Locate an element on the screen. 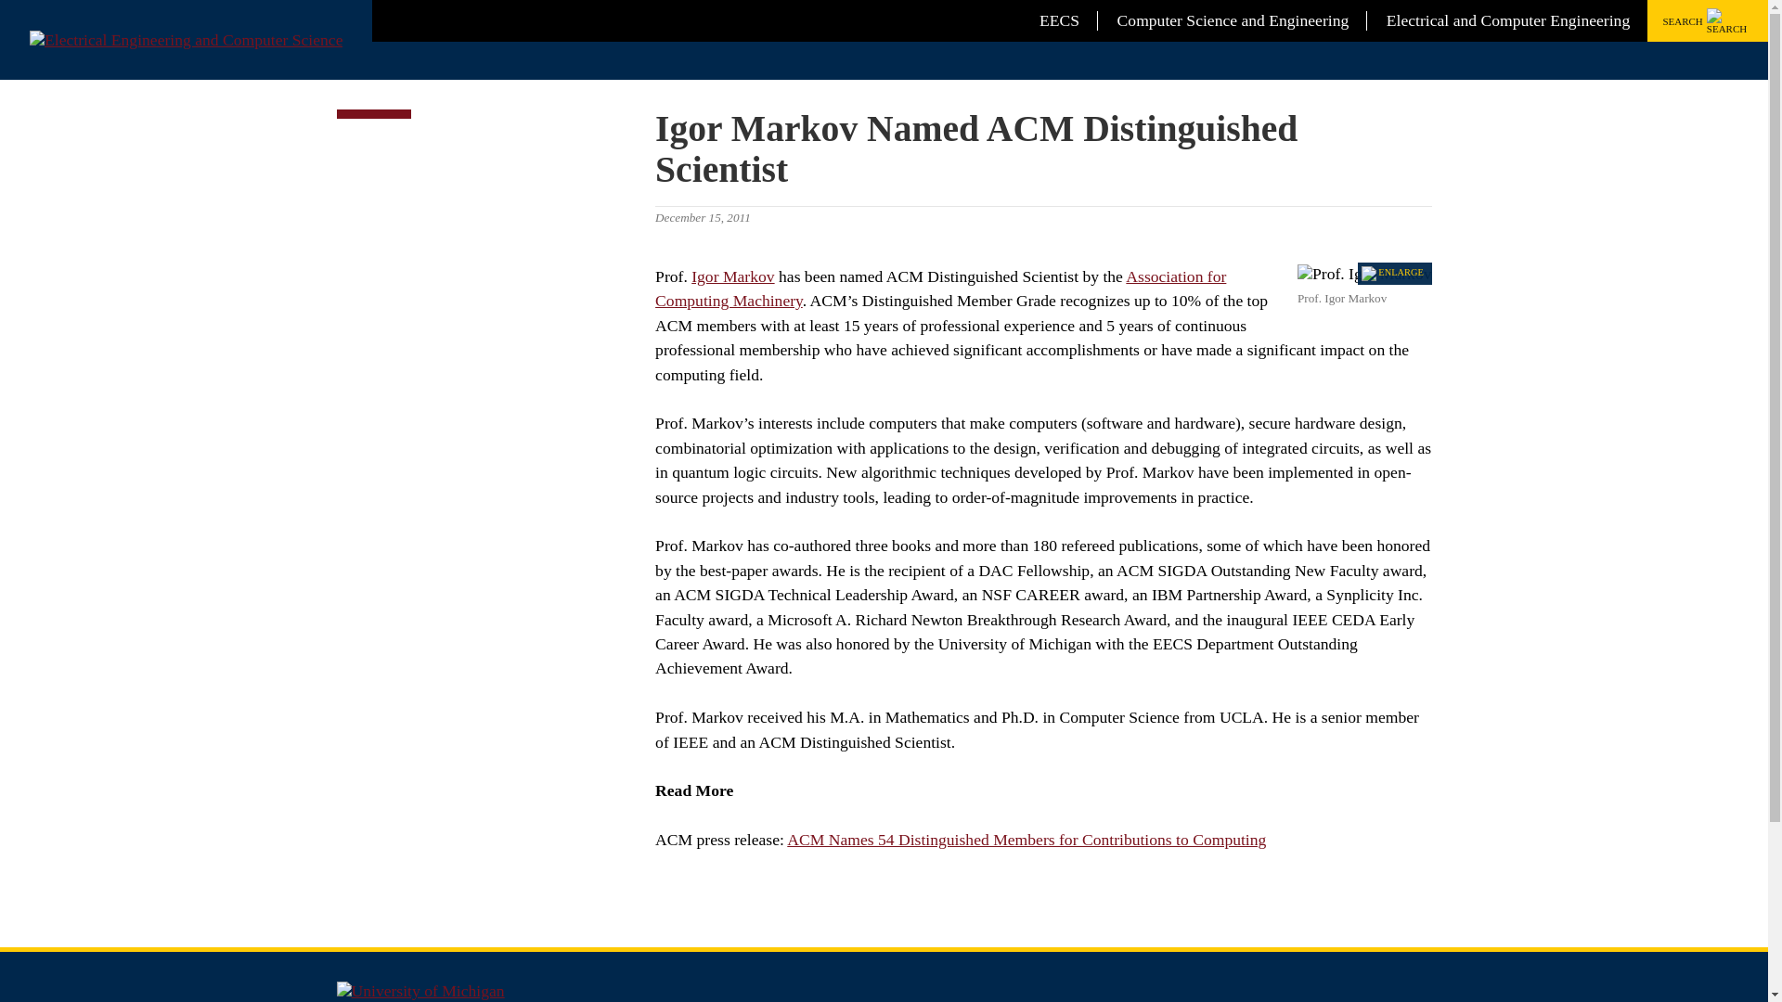 This screenshot has height=1002, width=1782. Association for Computing Machinery is located at coordinates (940, 288).